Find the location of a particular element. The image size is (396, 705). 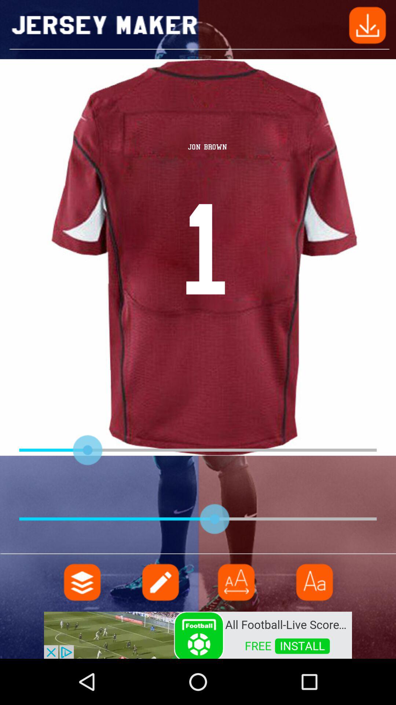

write button is located at coordinates (159, 582).